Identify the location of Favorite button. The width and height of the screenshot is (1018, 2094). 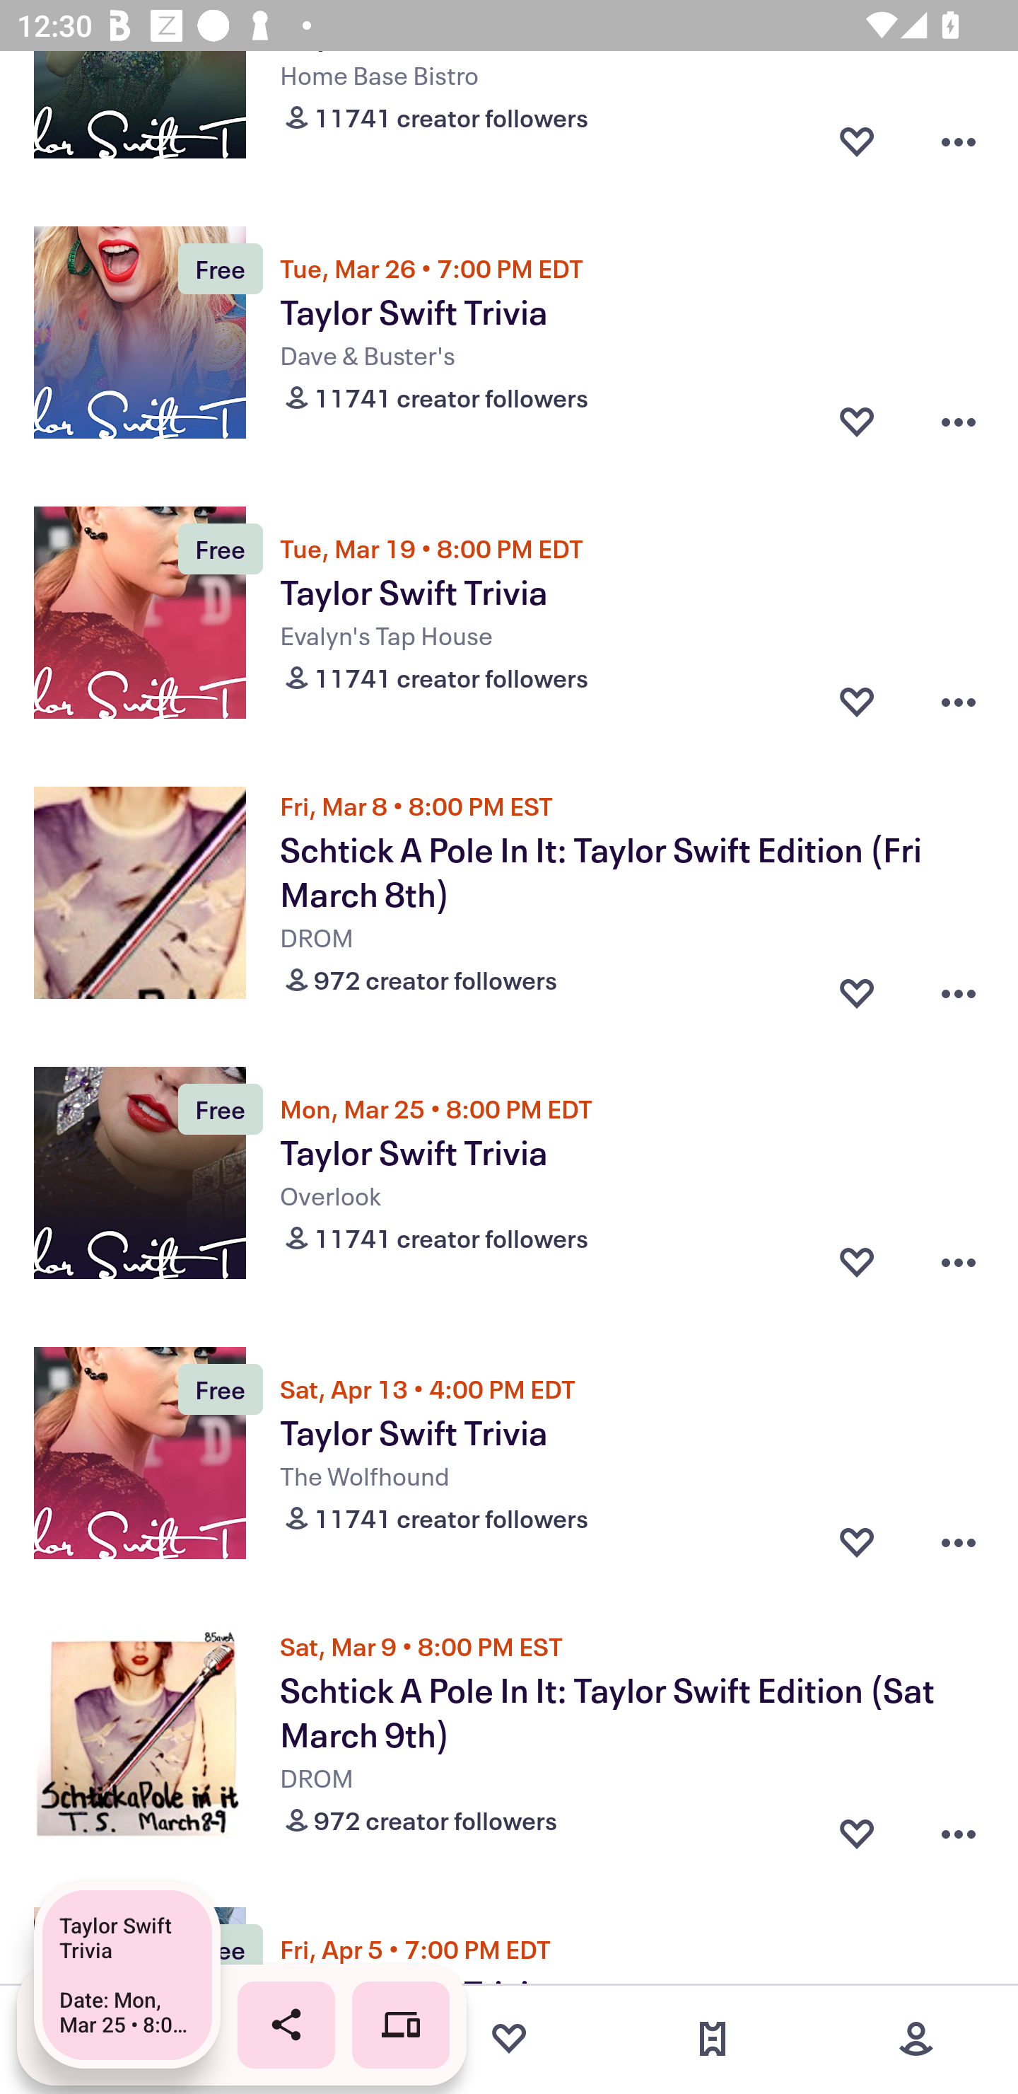
(857, 1262).